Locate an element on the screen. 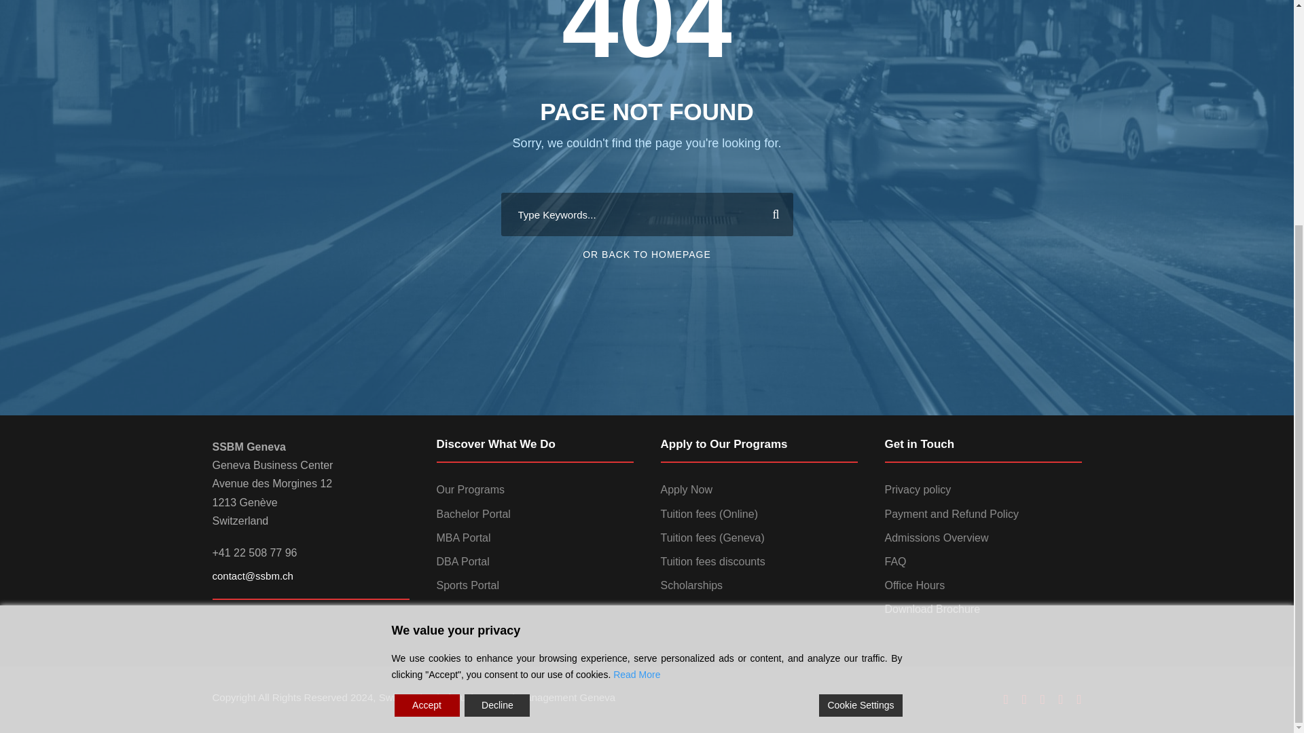  youtube is located at coordinates (1061, 699).